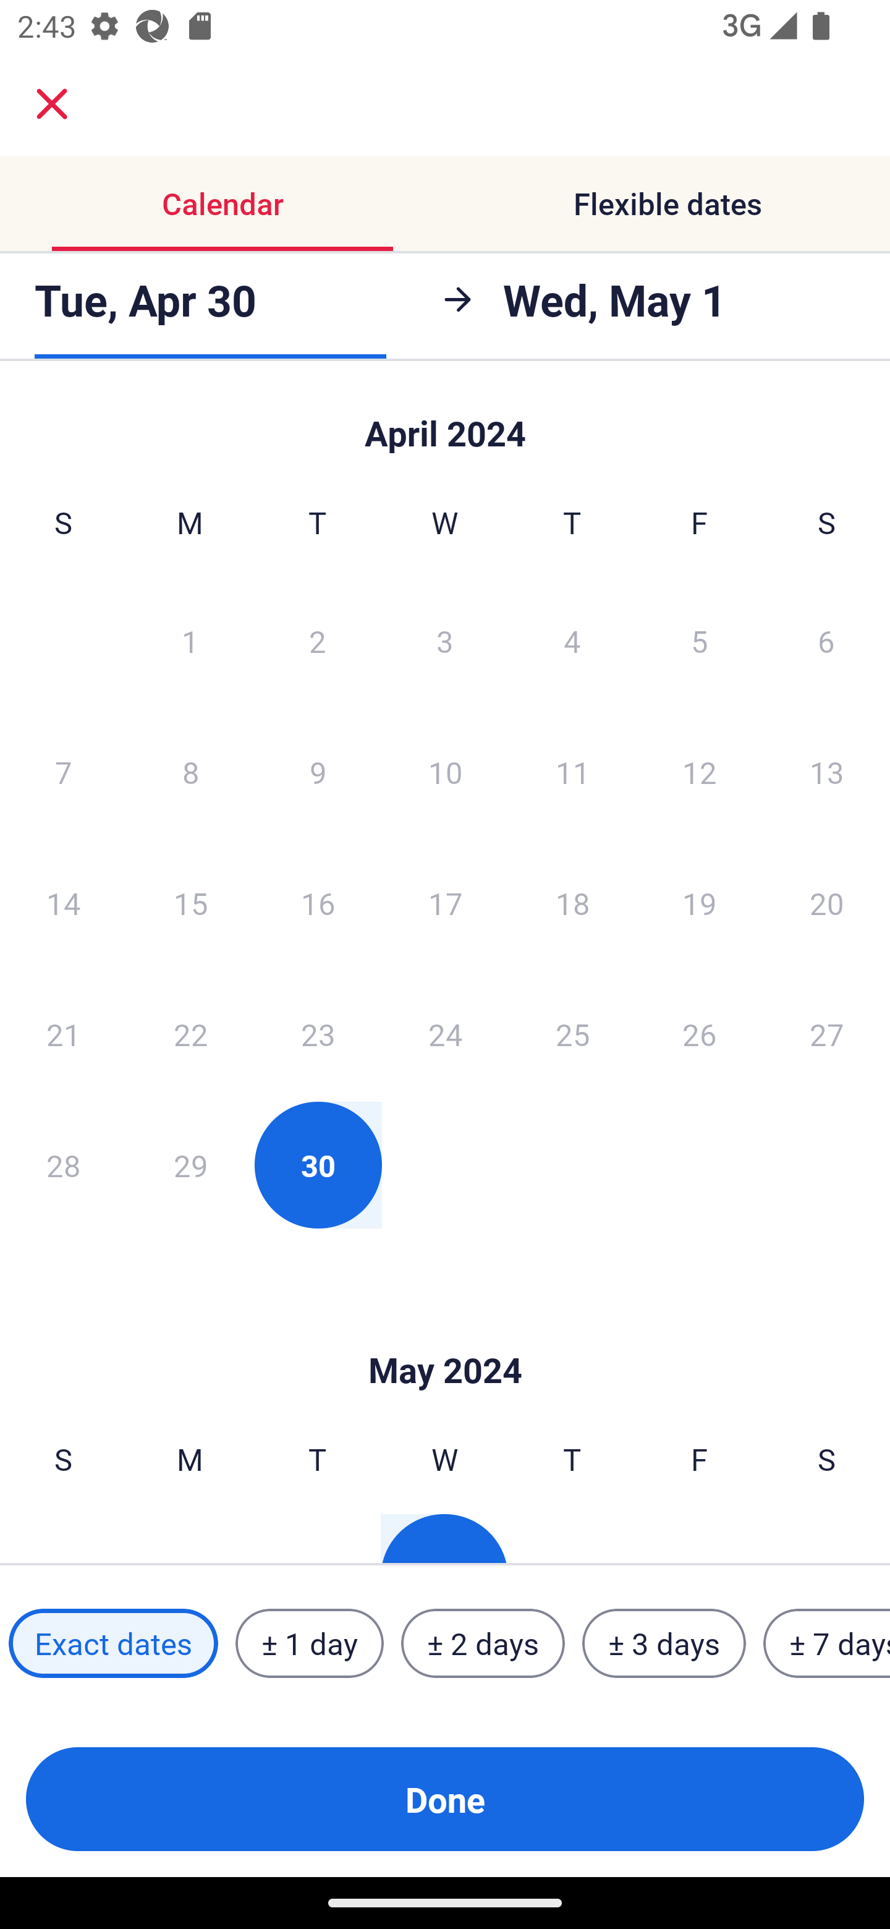 This screenshot has width=890, height=1929. I want to click on 19 Friday, April 19, 2024, so click(700, 903).